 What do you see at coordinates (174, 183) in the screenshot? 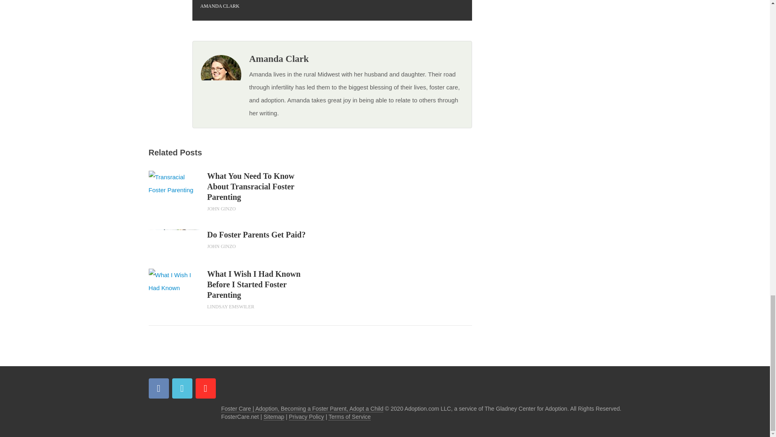
I see `What You Need To Know About Transracial Foster Parenting` at bounding box center [174, 183].